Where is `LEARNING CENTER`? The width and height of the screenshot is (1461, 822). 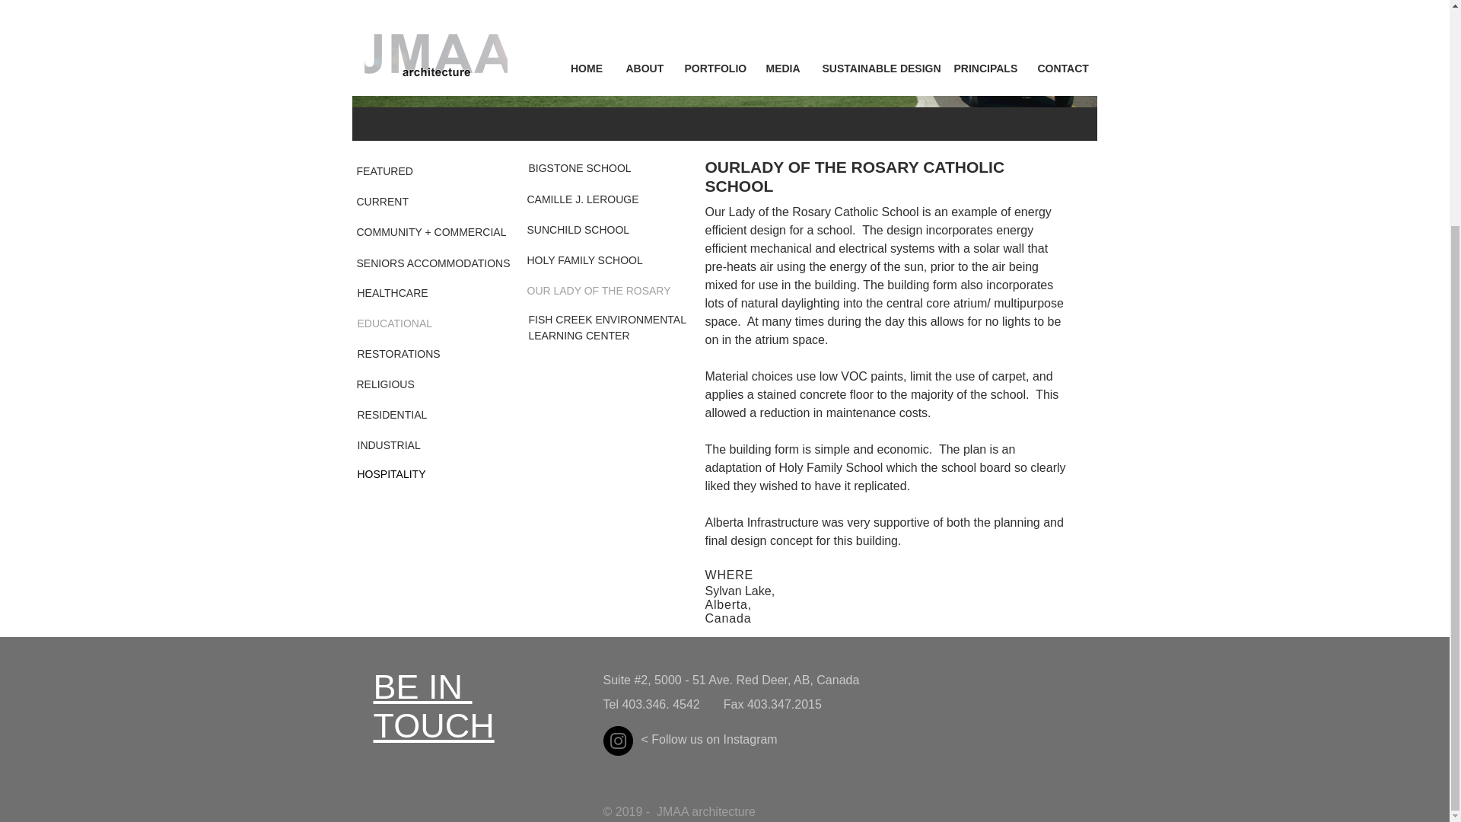 LEARNING CENTER is located at coordinates (412, 355).